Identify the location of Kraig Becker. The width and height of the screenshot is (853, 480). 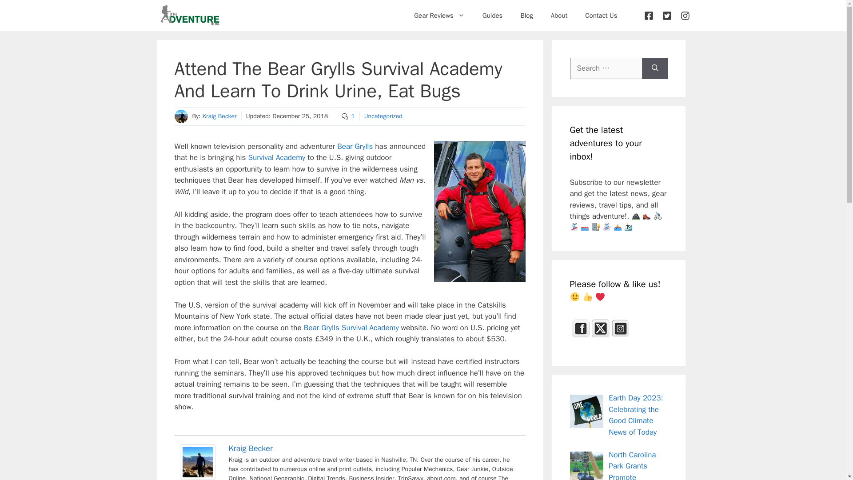
(197, 476).